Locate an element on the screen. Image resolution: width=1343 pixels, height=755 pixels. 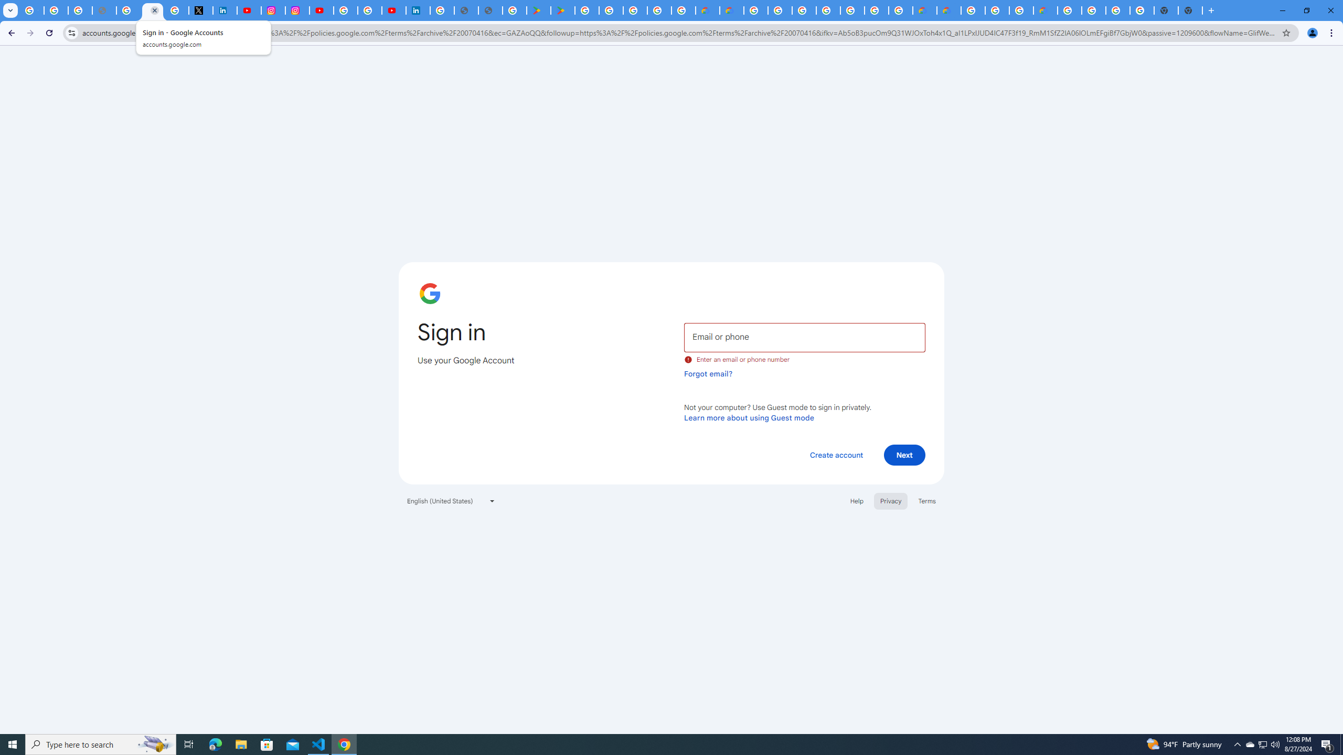
Next is located at coordinates (904, 455).